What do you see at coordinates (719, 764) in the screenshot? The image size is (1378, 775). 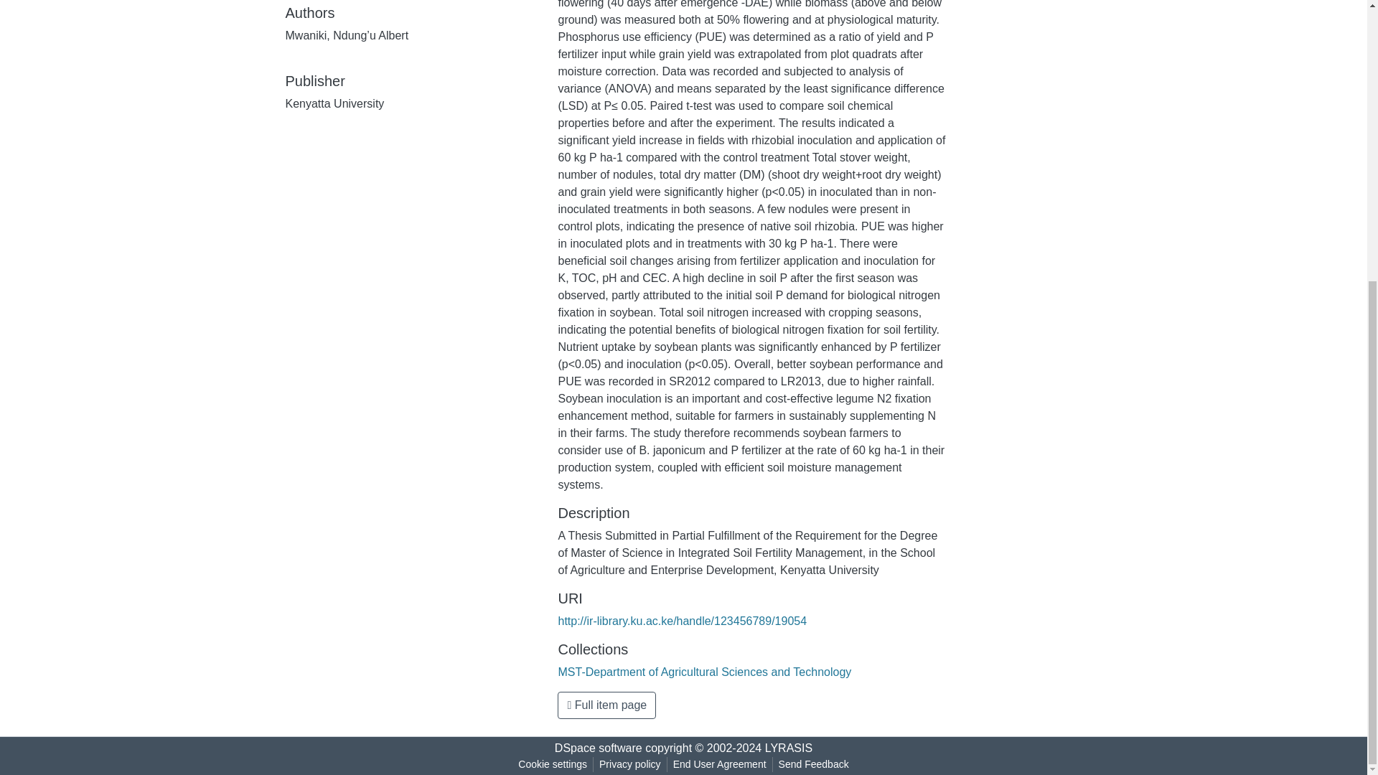 I see `End User Agreement` at bounding box center [719, 764].